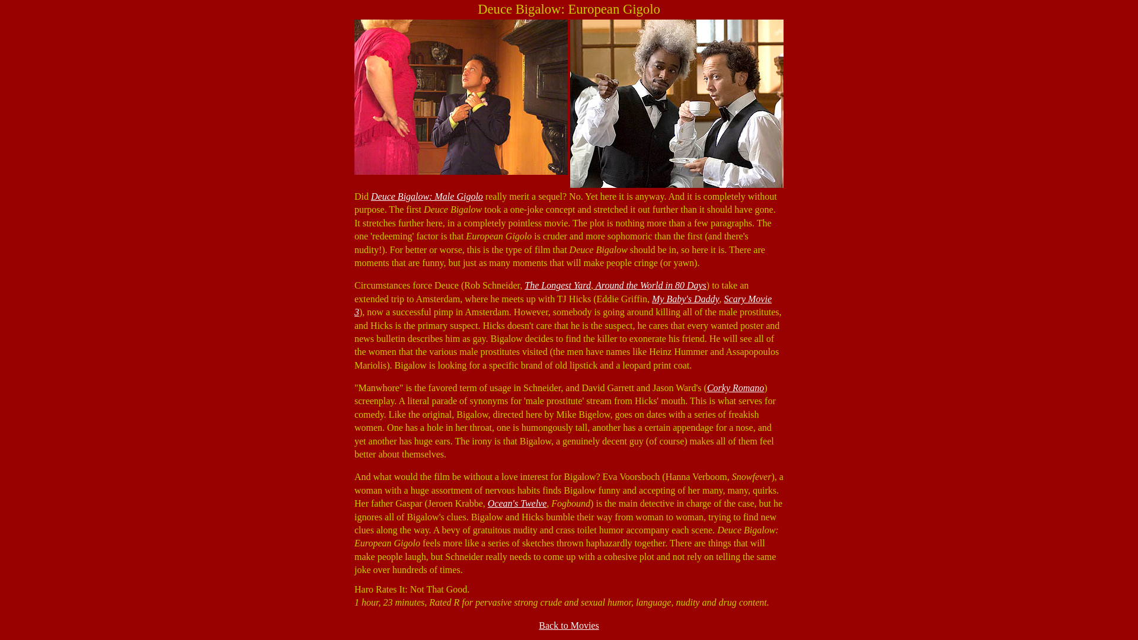 This screenshot has height=640, width=1138. What do you see at coordinates (562, 305) in the screenshot?
I see `Scary Movie 3` at bounding box center [562, 305].